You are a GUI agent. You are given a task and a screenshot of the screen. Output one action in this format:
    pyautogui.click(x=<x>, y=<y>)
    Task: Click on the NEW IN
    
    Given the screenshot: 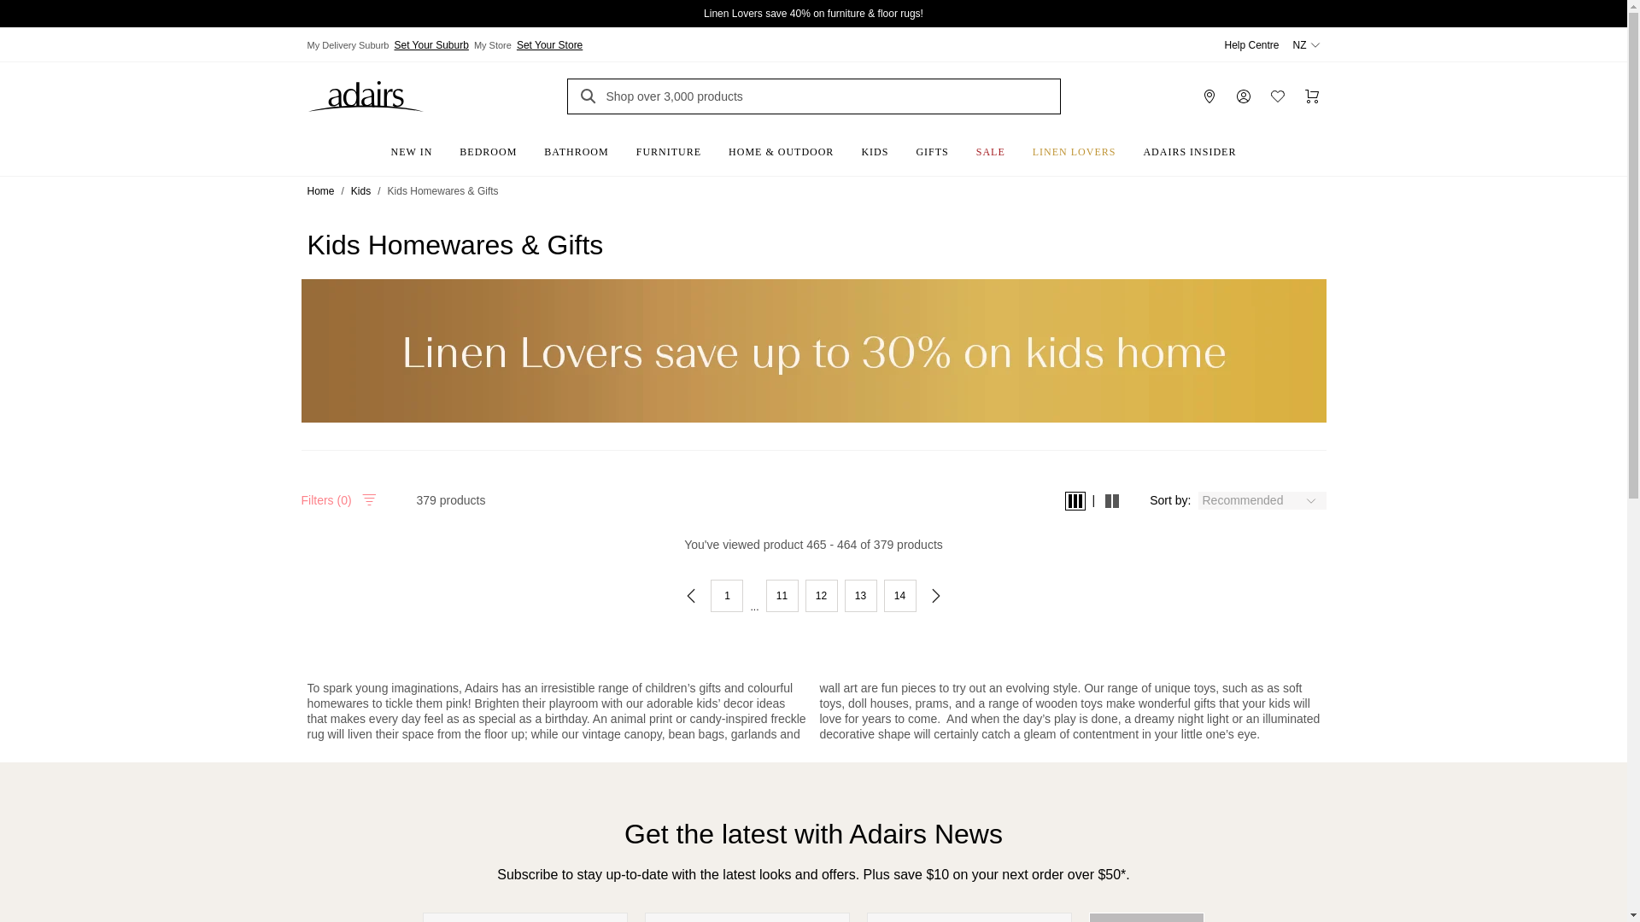 What is the action you would take?
    pyautogui.click(x=412, y=147)
    